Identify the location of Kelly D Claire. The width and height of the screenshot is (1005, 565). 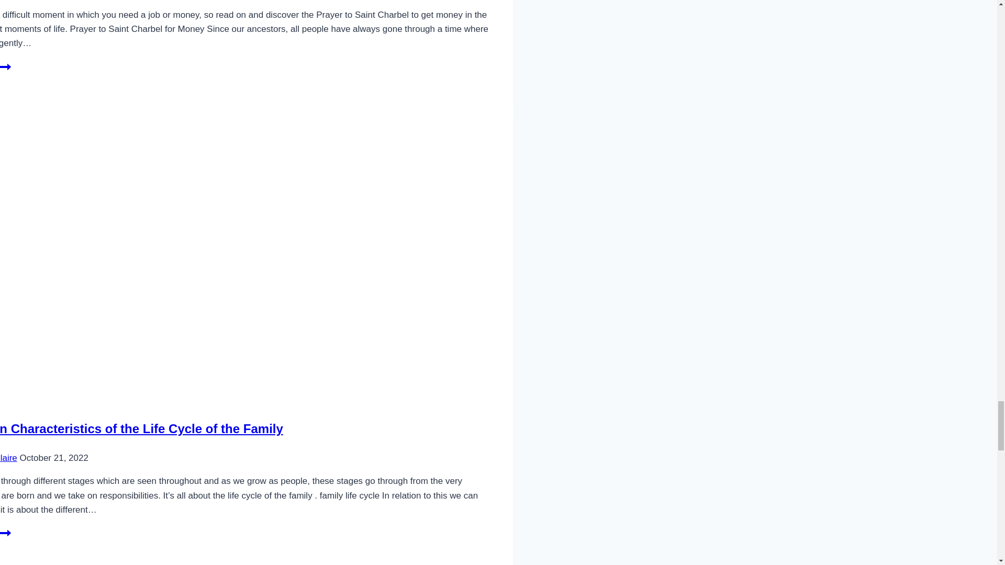
(141, 428).